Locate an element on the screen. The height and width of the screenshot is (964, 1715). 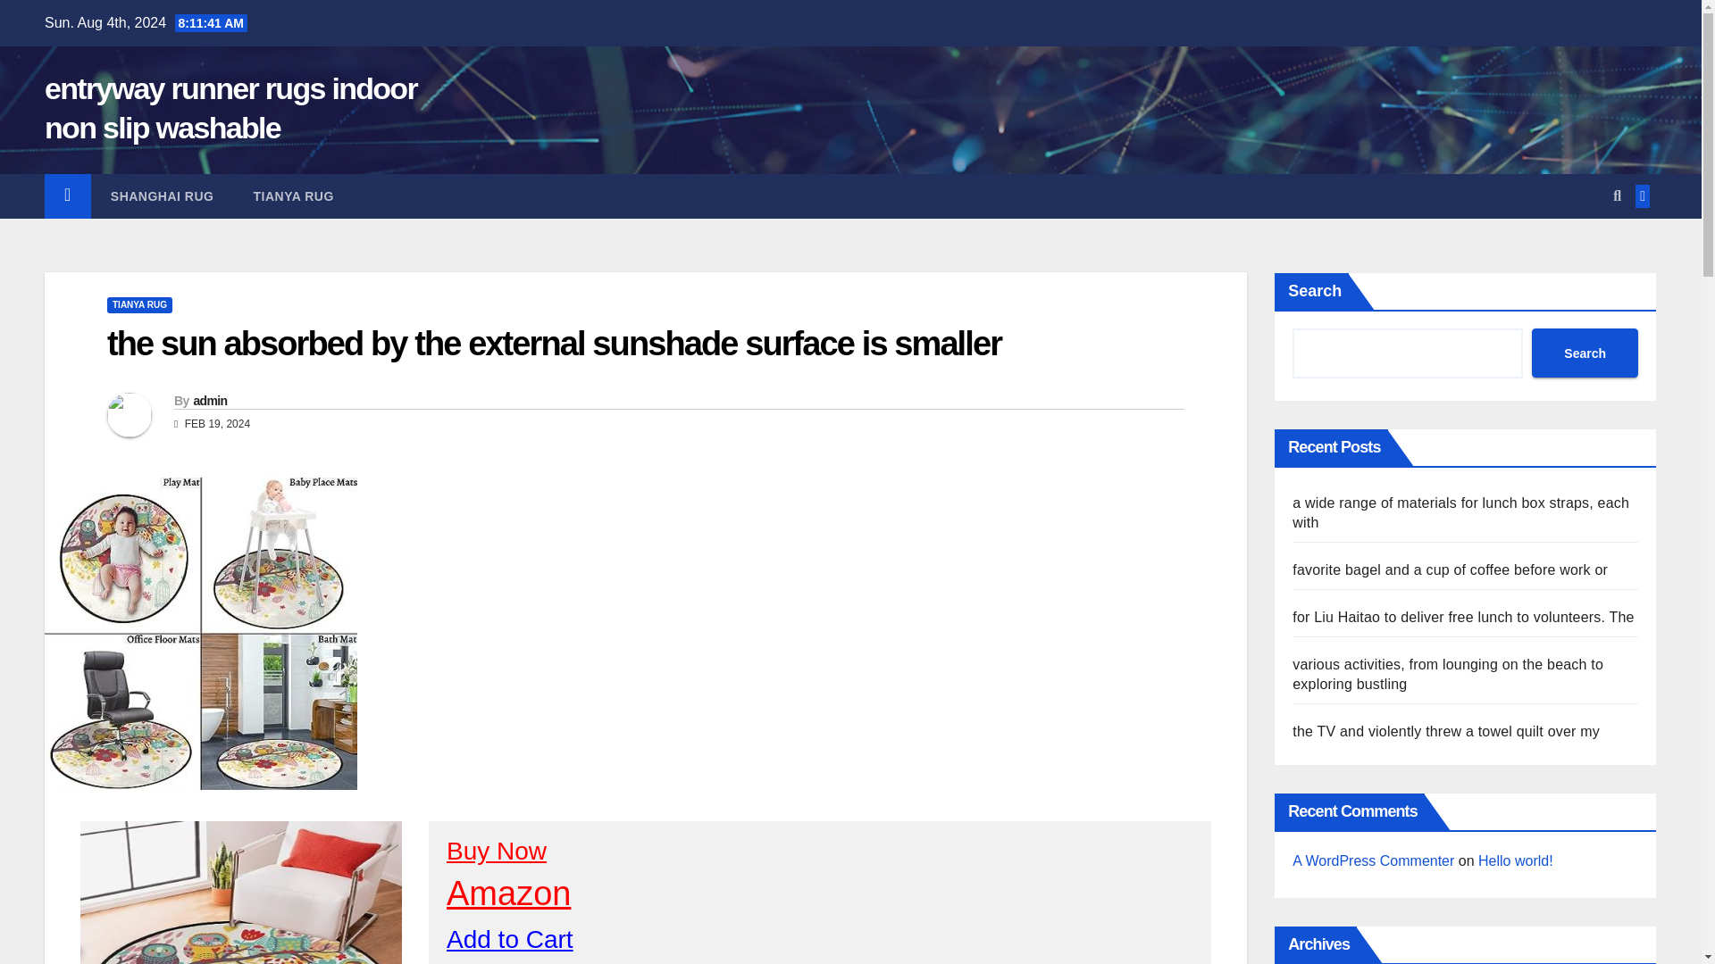
admin is located at coordinates (209, 400).